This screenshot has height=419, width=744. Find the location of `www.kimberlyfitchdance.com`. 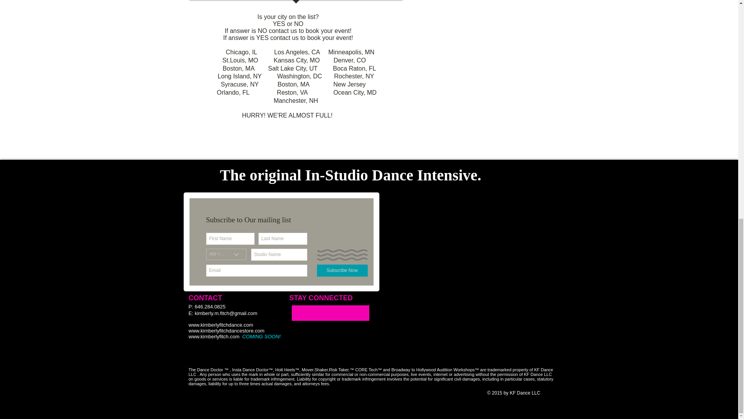

www.kimberlyfitchdance.com is located at coordinates (220, 325).